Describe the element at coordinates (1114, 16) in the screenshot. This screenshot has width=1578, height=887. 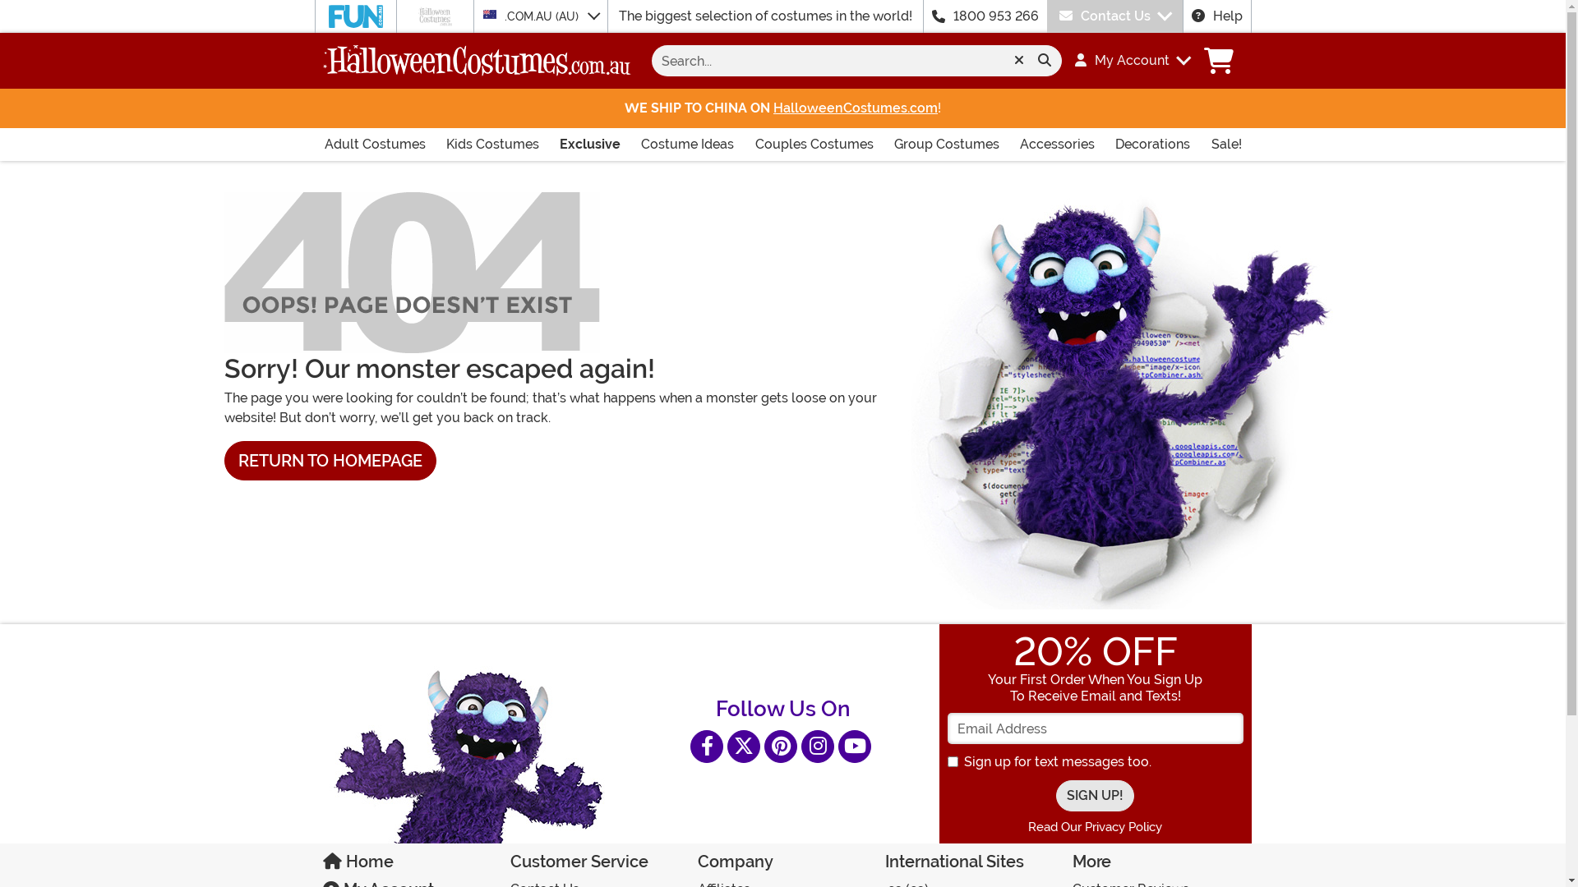
I see `Contact Us` at that location.